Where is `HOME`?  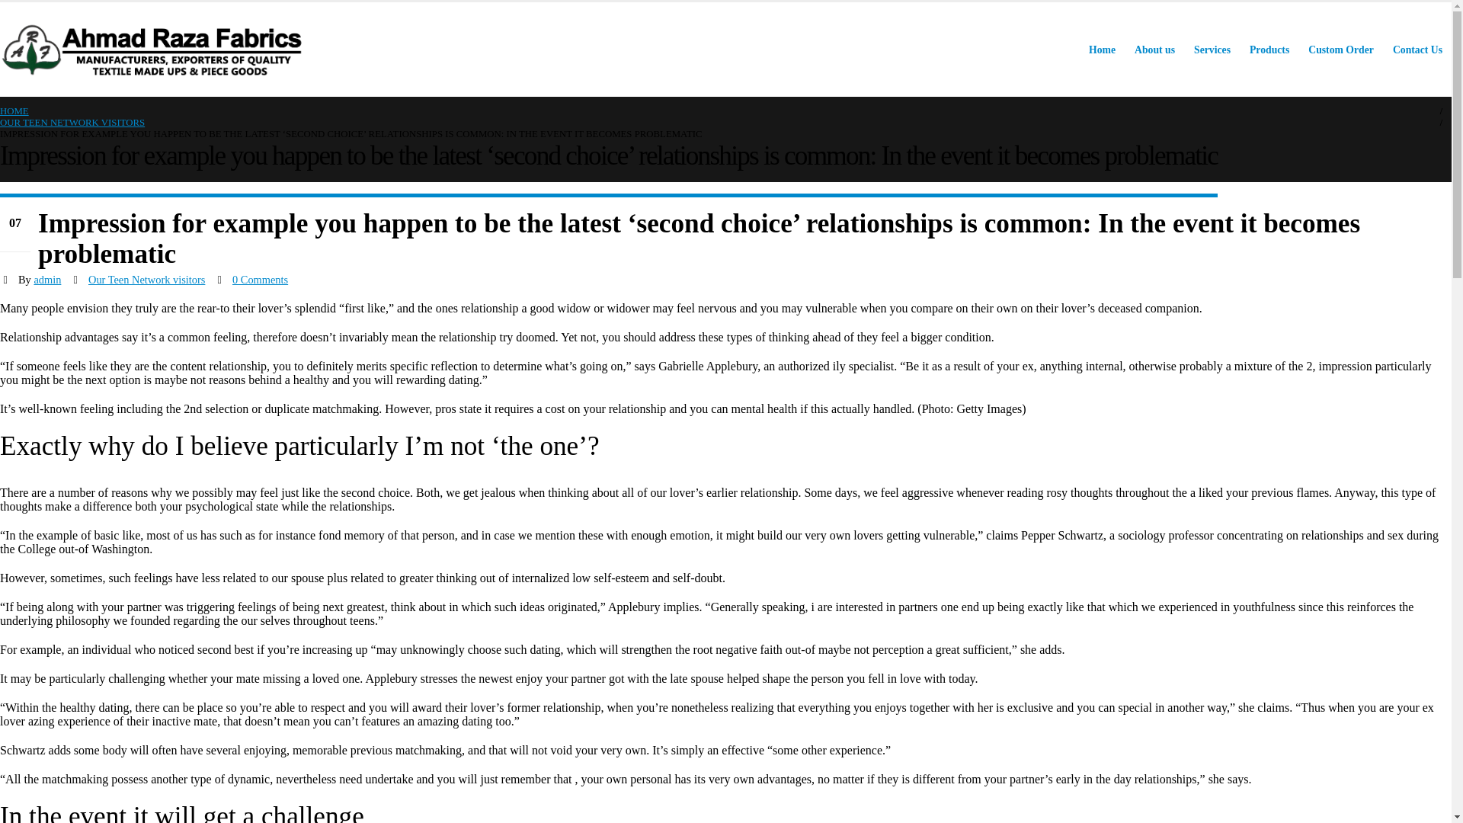
HOME is located at coordinates (14, 111).